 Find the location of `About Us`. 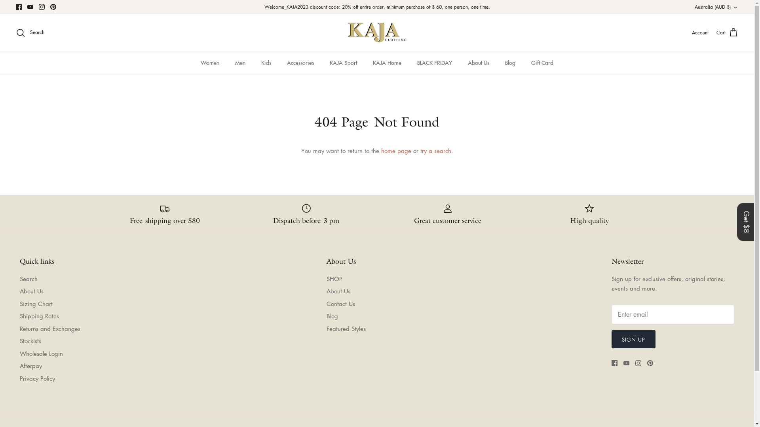

About Us is located at coordinates (479, 62).